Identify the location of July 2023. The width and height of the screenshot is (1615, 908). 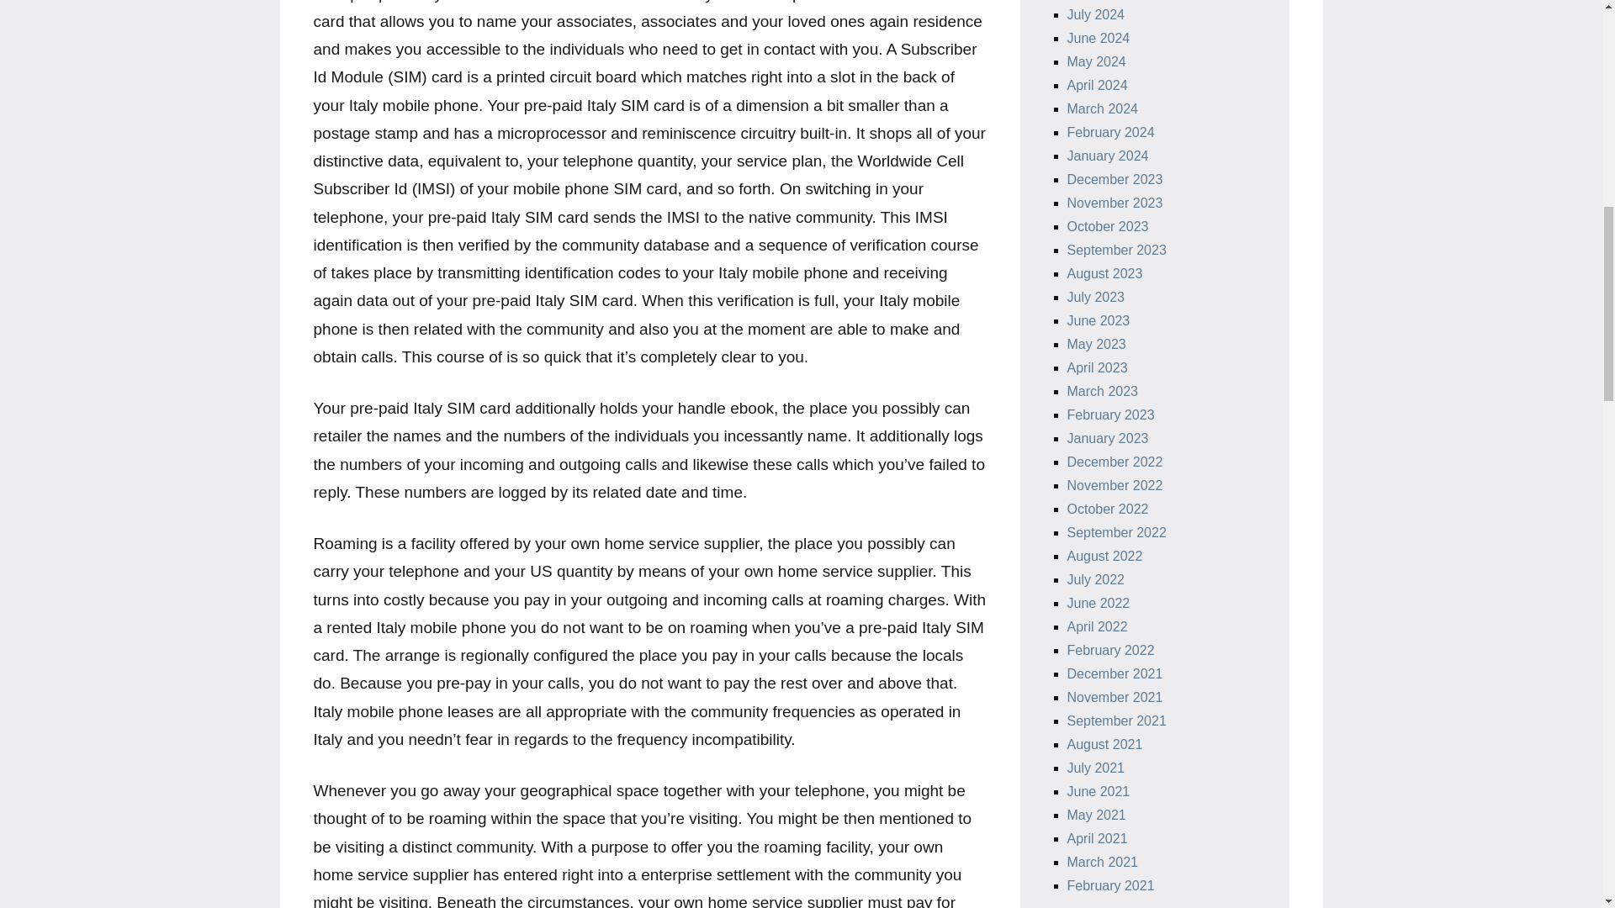
(1095, 296).